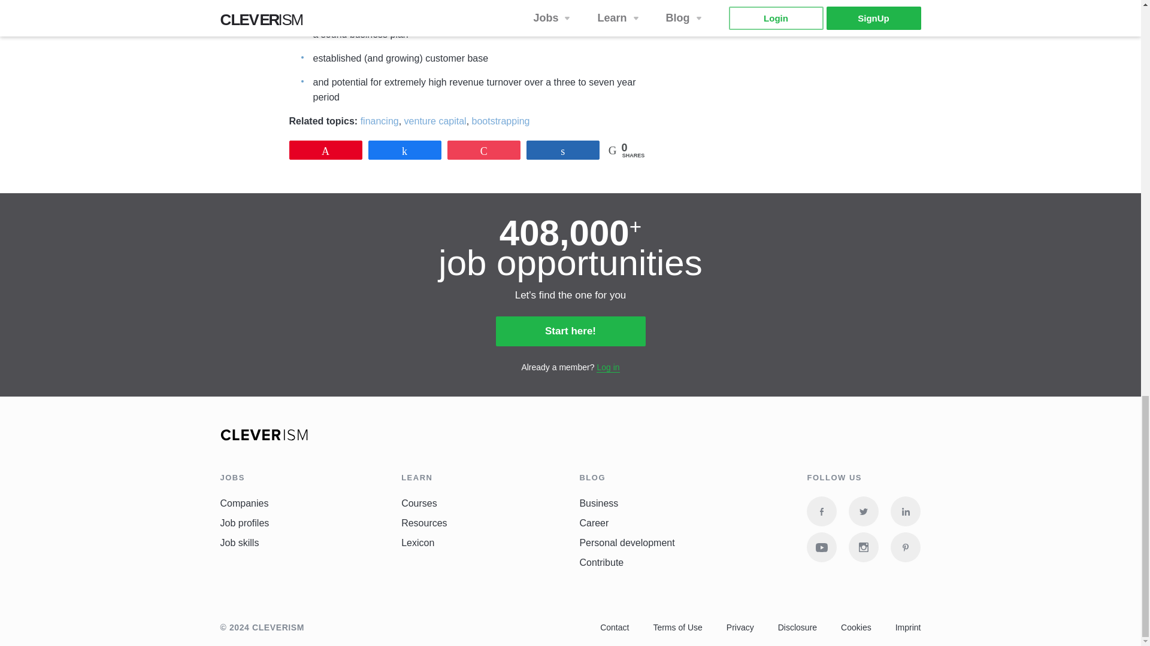 This screenshot has height=646, width=1150. What do you see at coordinates (419, 504) in the screenshot?
I see `Courses` at bounding box center [419, 504].